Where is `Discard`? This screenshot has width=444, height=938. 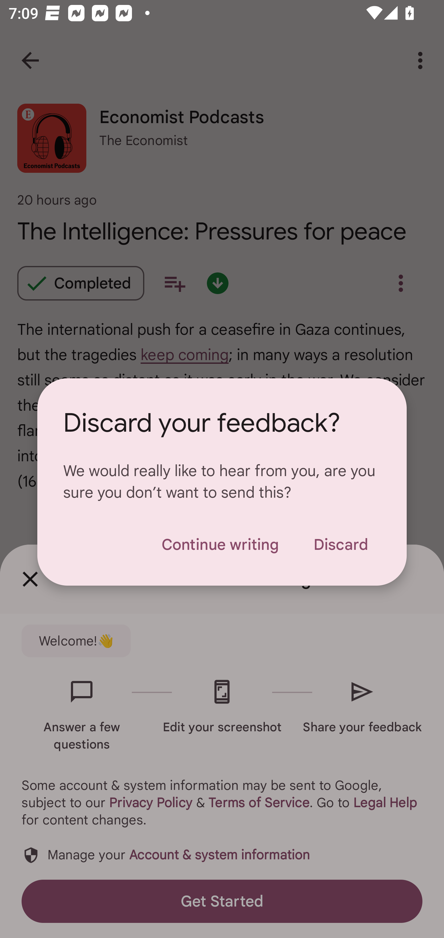
Discard is located at coordinates (340, 544).